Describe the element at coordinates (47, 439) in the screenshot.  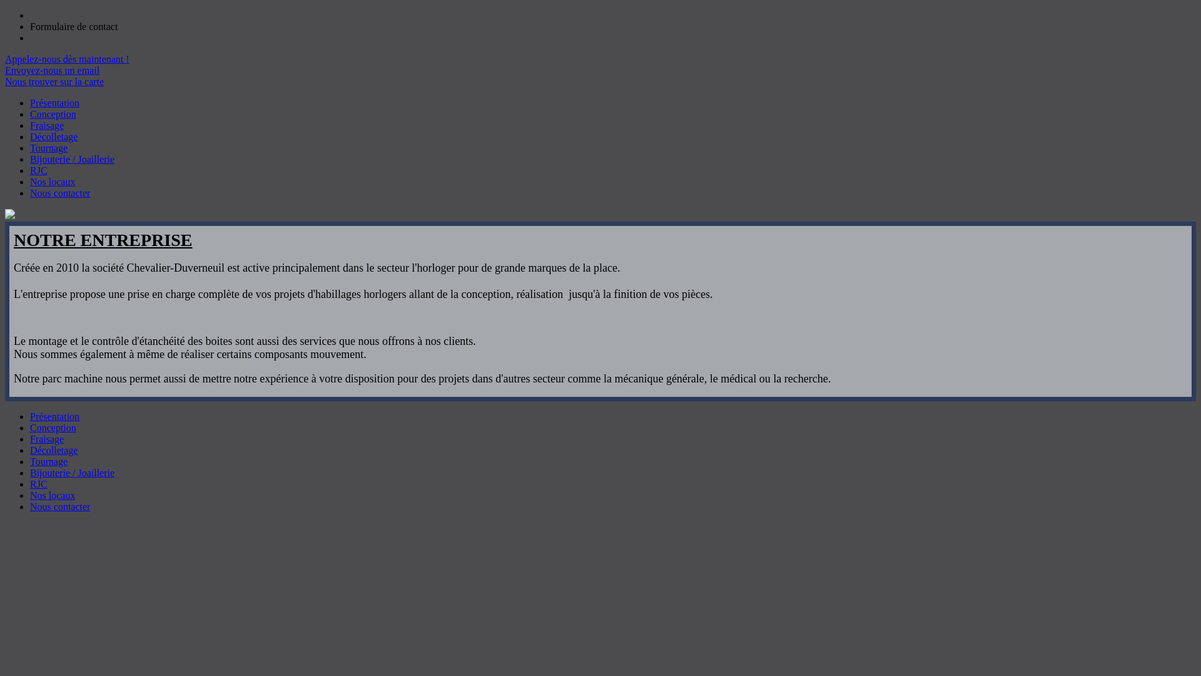
I see `Fraisage` at that location.